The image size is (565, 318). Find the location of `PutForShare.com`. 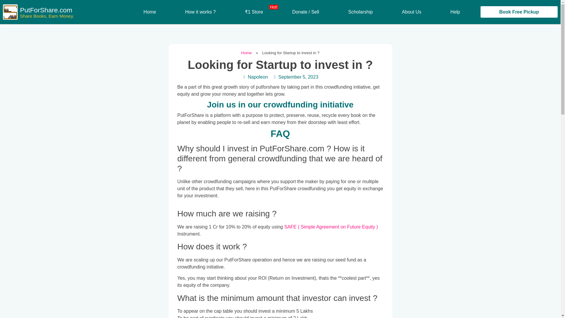

PutForShare.com is located at coordinates (46, 11).